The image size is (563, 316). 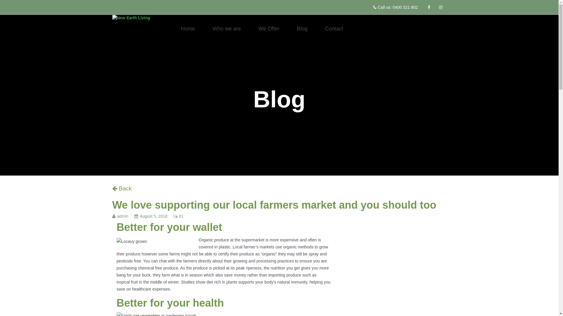 What do you see at coordinates (302, 29) in the screenshot?
I see `Blog` at bounding box center [302, 29].